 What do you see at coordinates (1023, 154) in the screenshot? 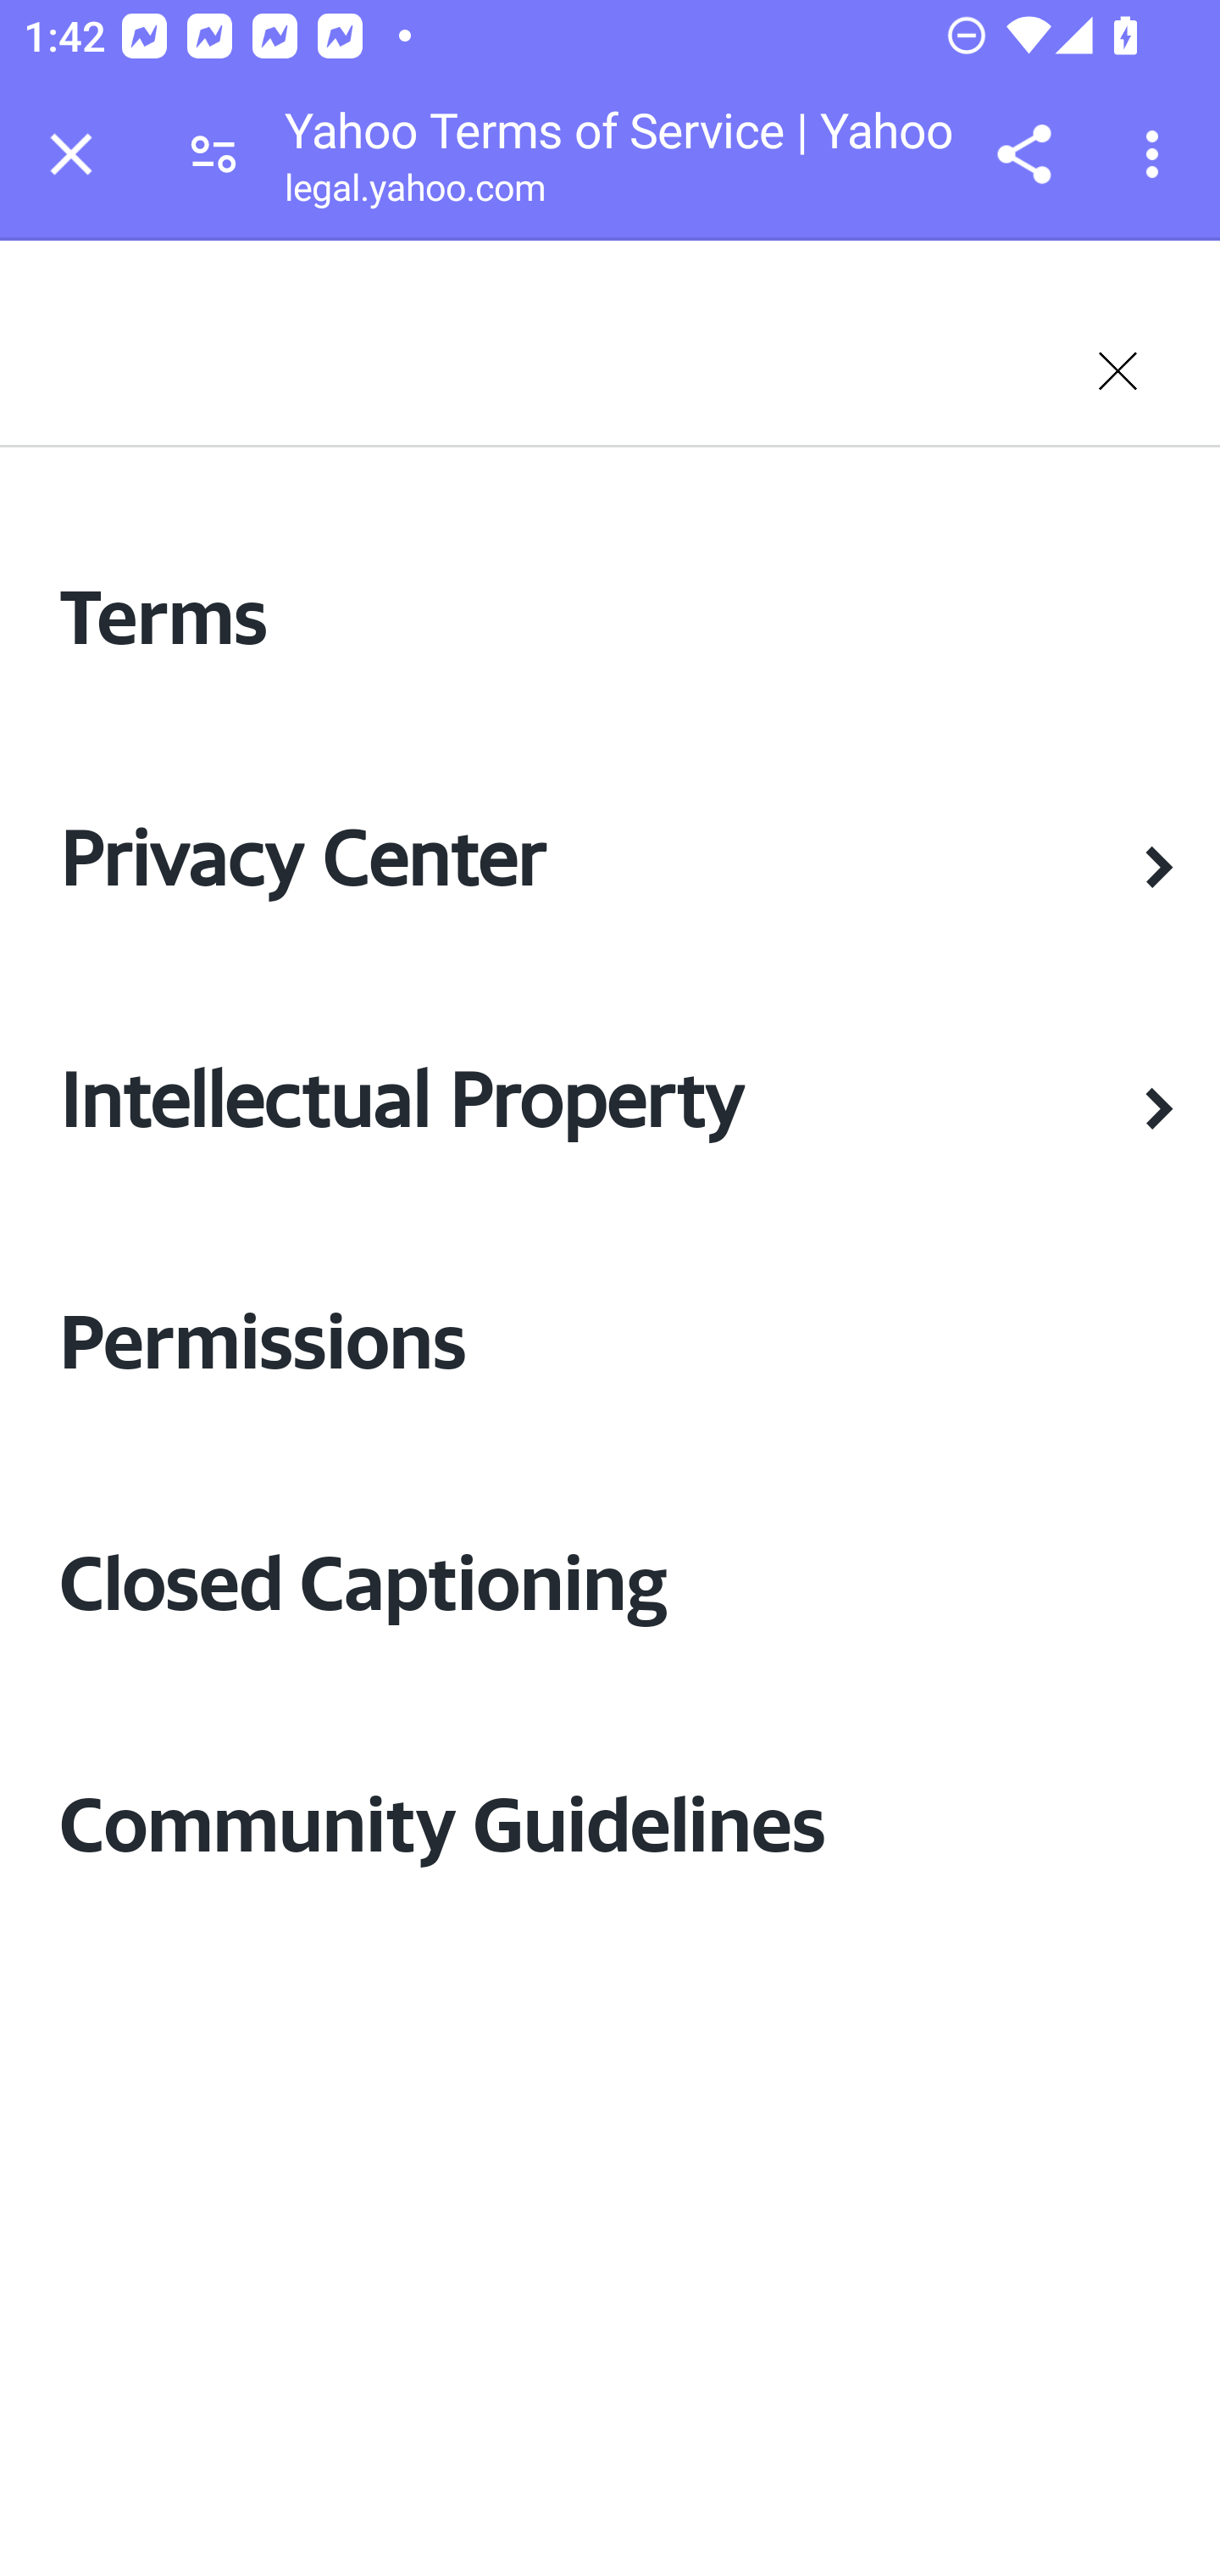
I see `Share` at bounding box center [1023, 154].